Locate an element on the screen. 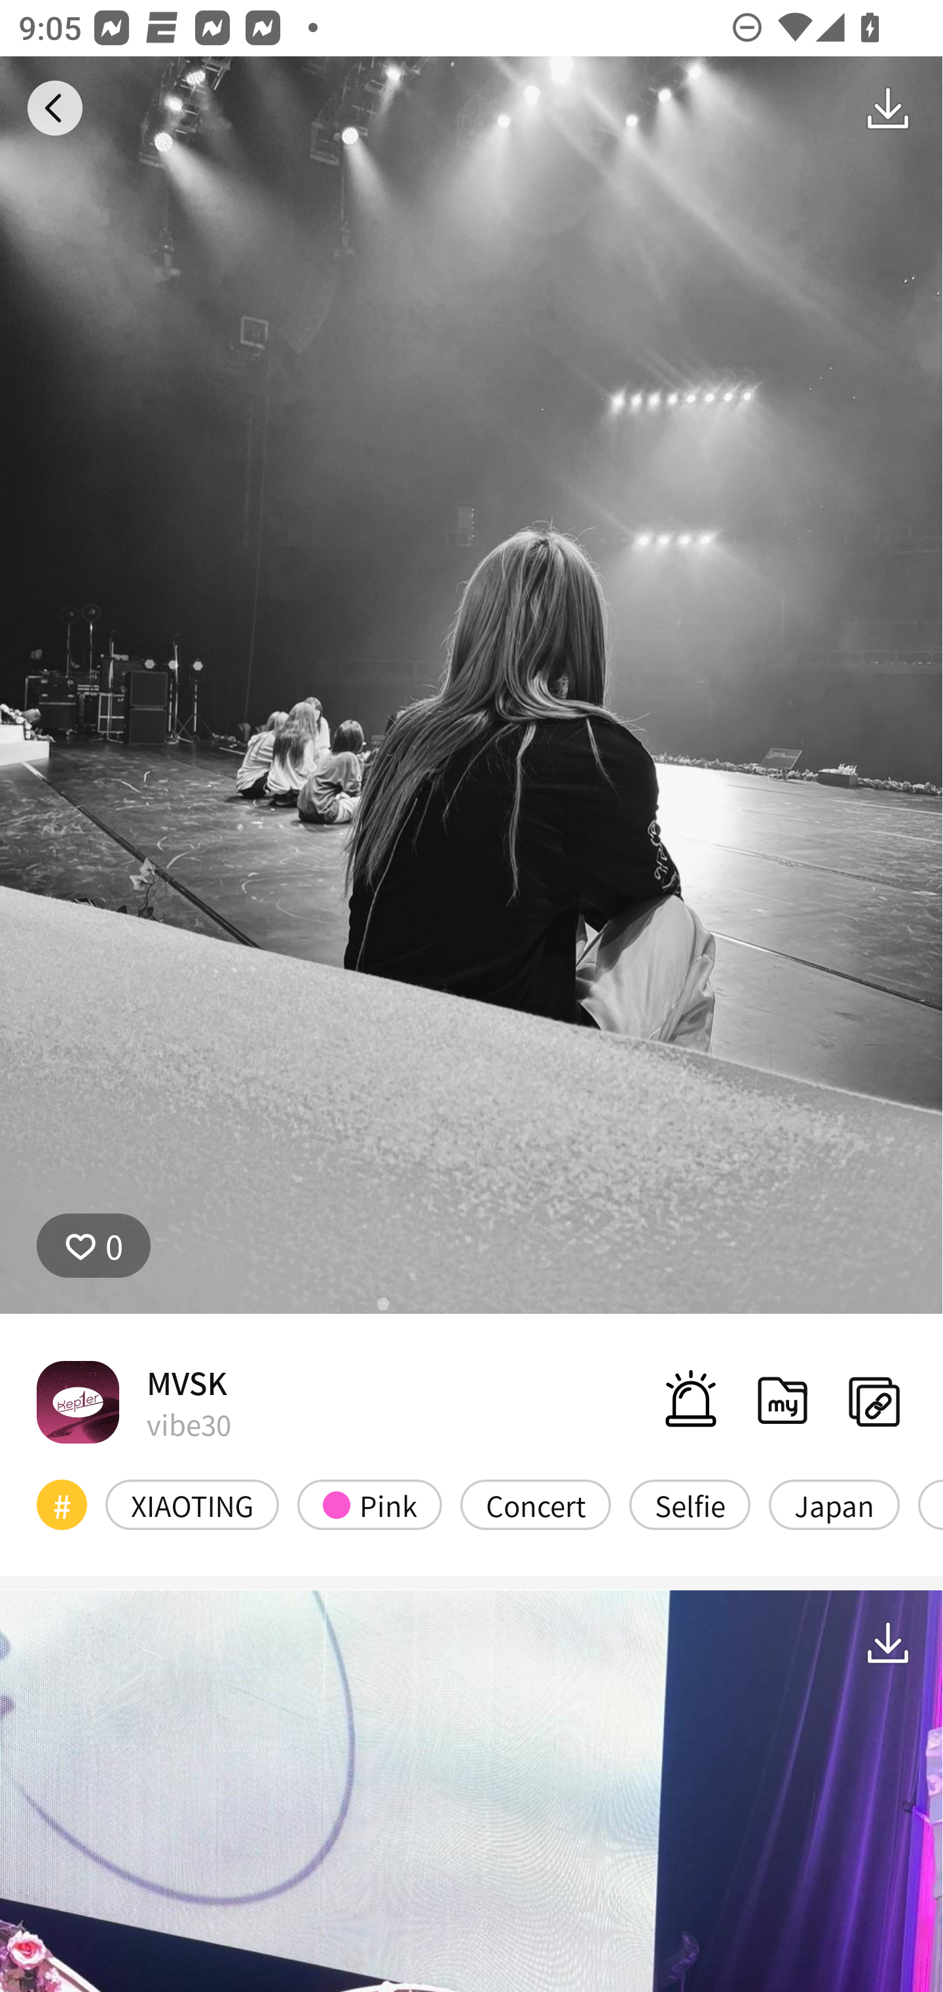  MVSK vibe30 is located at coordinates (134, 1401).